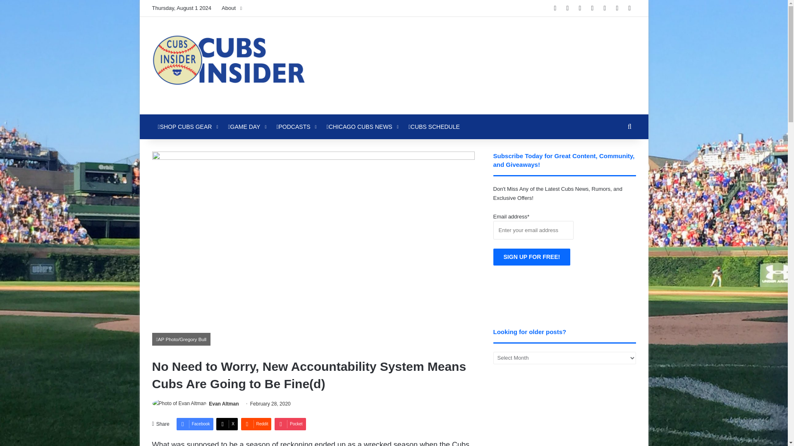  What do you see at coordinates (227, 424) in the screenshot?
I see `X` at bounding box center [227, 424].